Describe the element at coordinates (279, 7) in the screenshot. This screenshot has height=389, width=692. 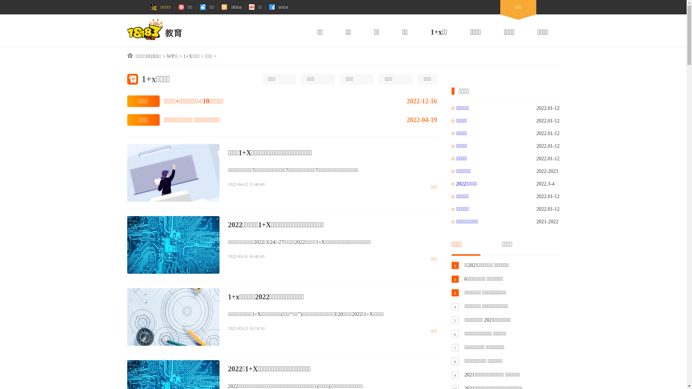
I see `te5cn` at that location.